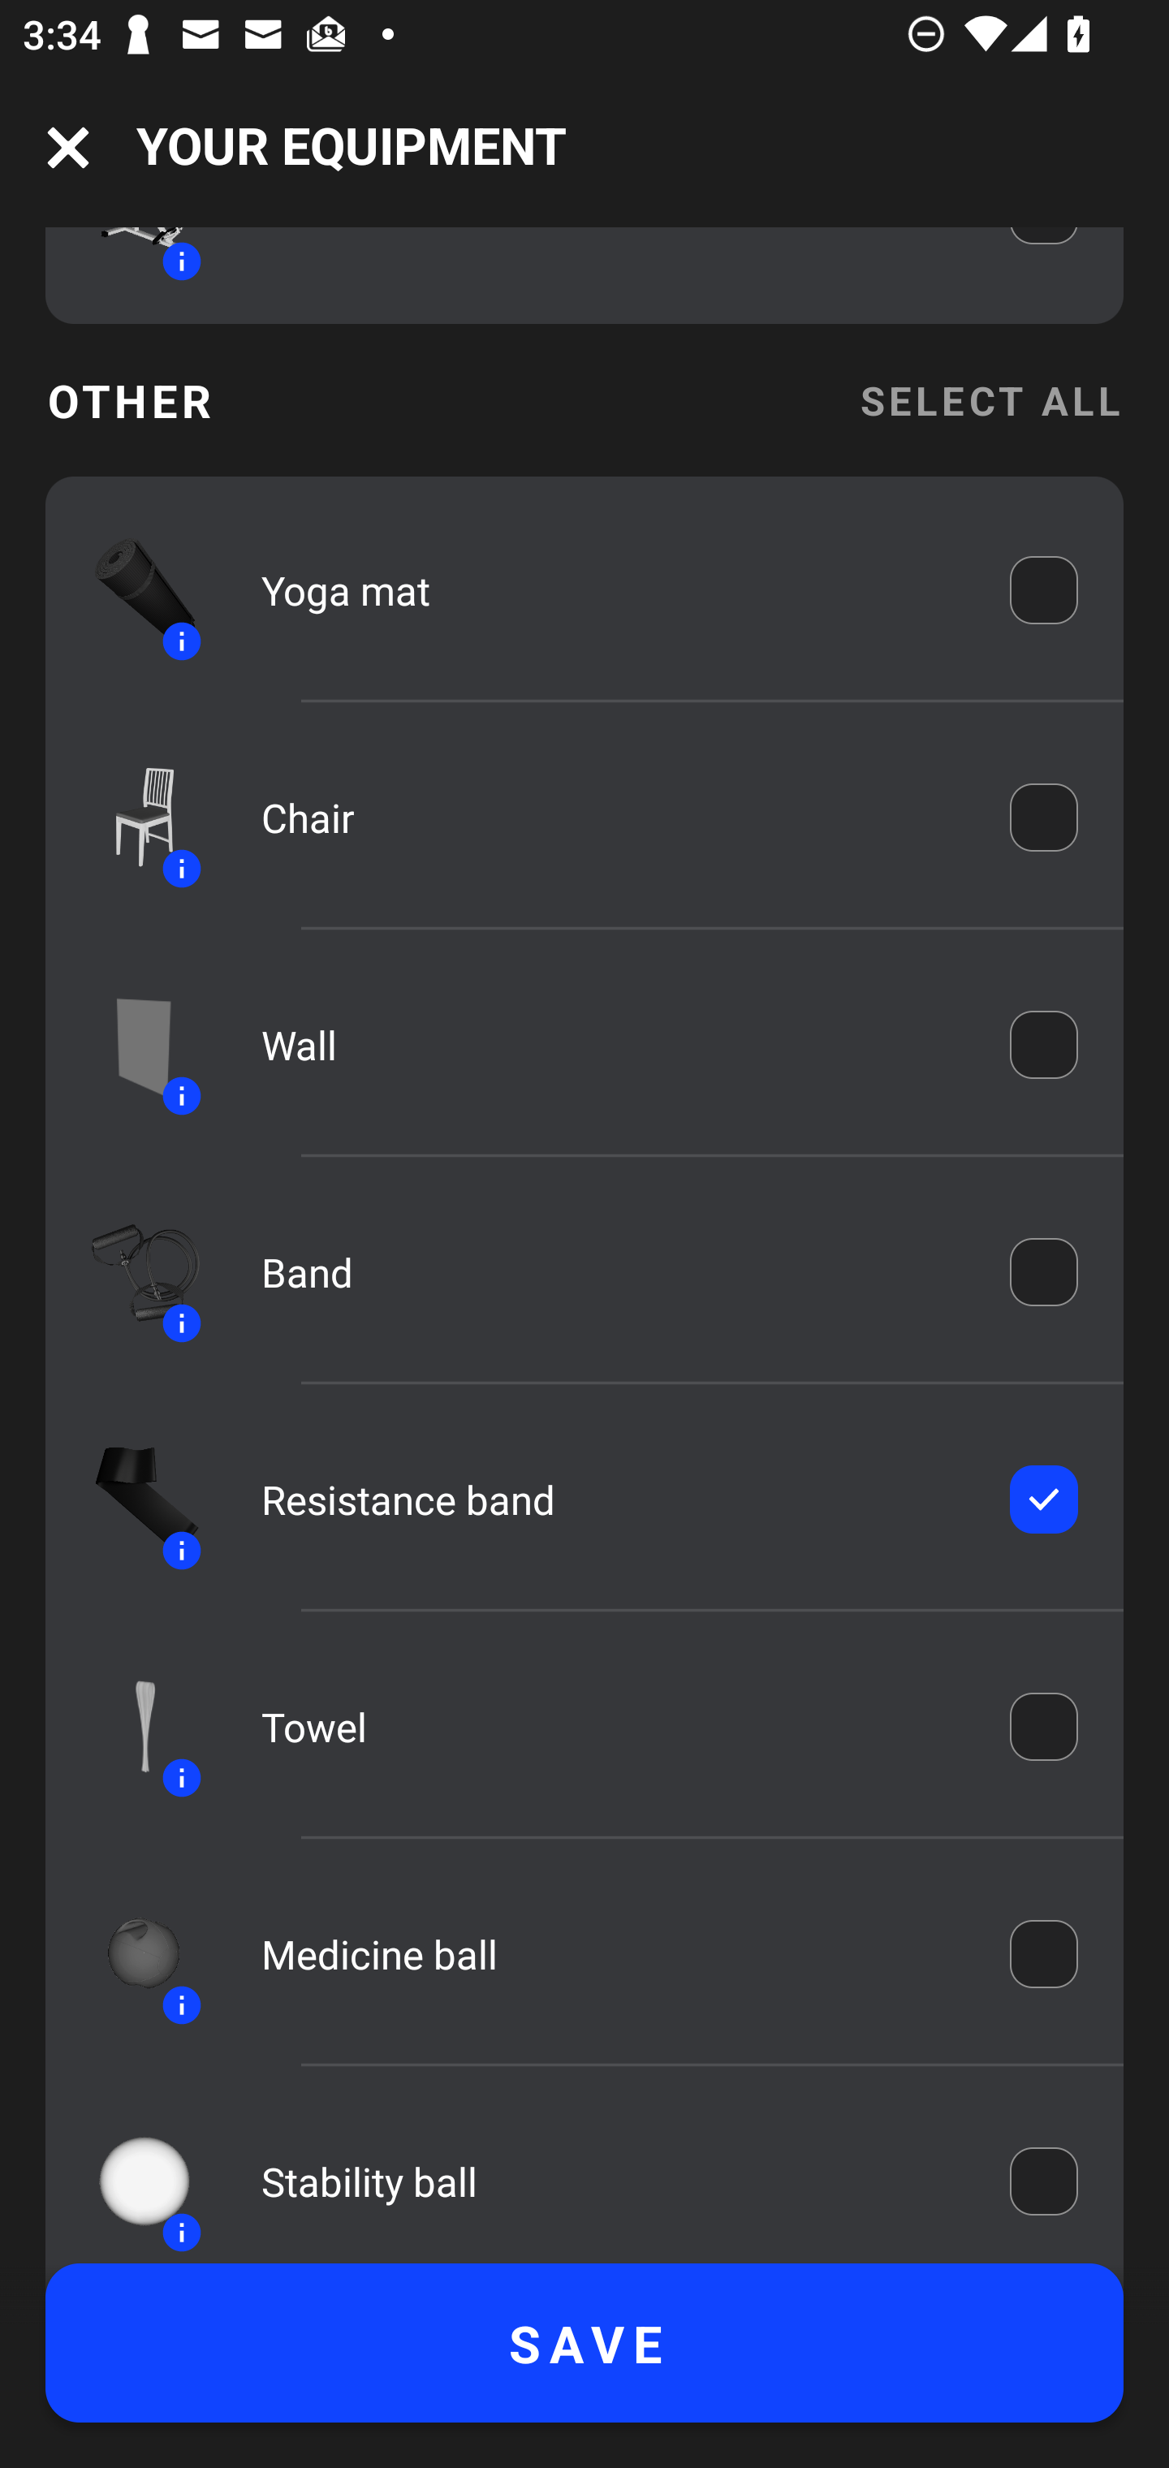 The width and height of the screenshot is (1169, 2468). What do you see at coordinates (131, 591) in the screenshot?
I see `Equipment icon Information icon` at bounding box center [131, 591].